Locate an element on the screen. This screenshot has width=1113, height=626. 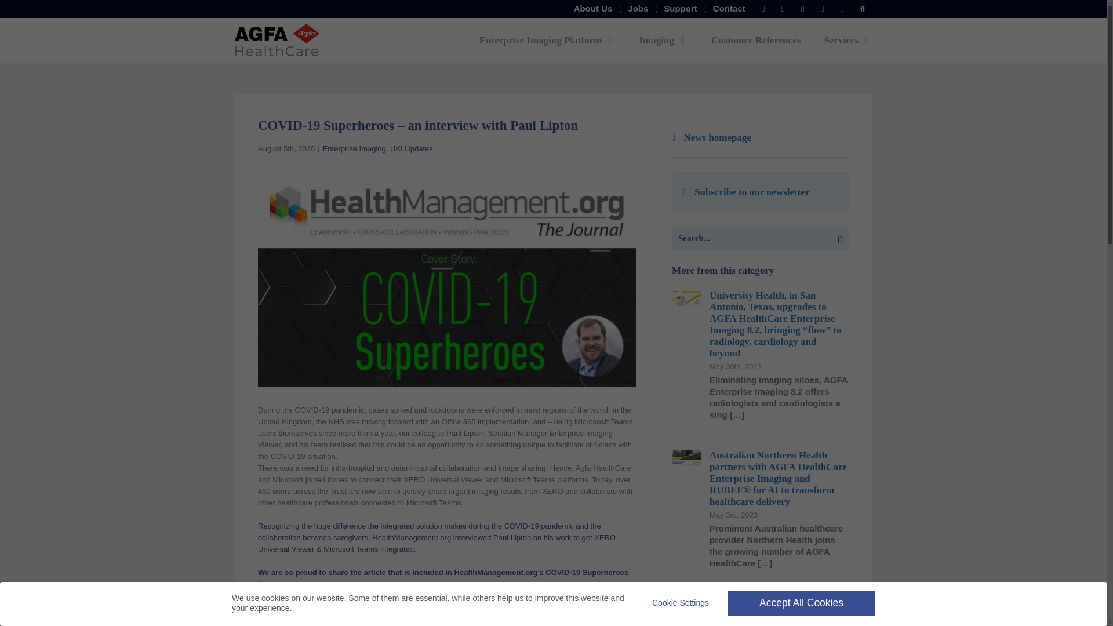
Jobs is located at coordinates (638, 9).